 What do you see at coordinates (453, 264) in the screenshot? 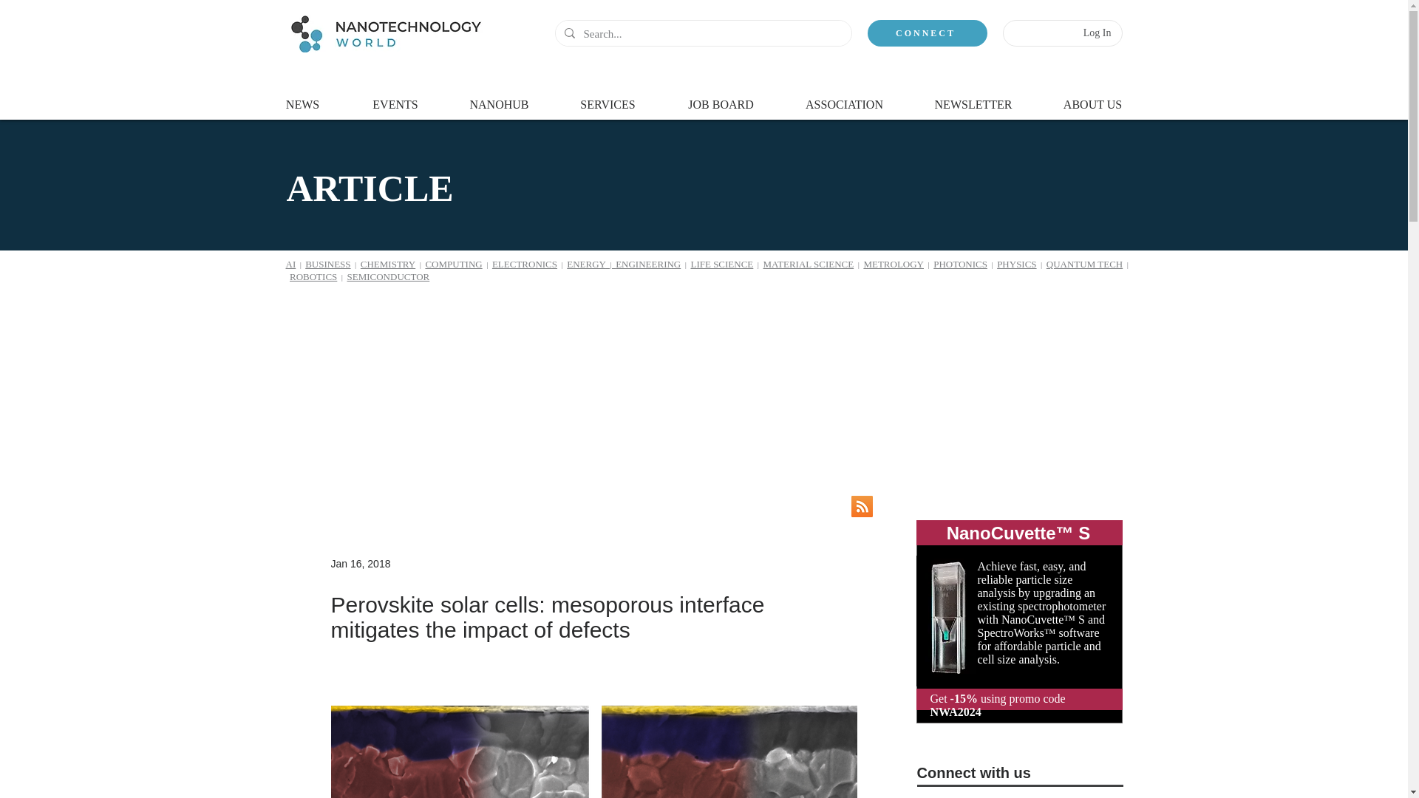
I see `COMPUTING` at bounding box center [453, 264].